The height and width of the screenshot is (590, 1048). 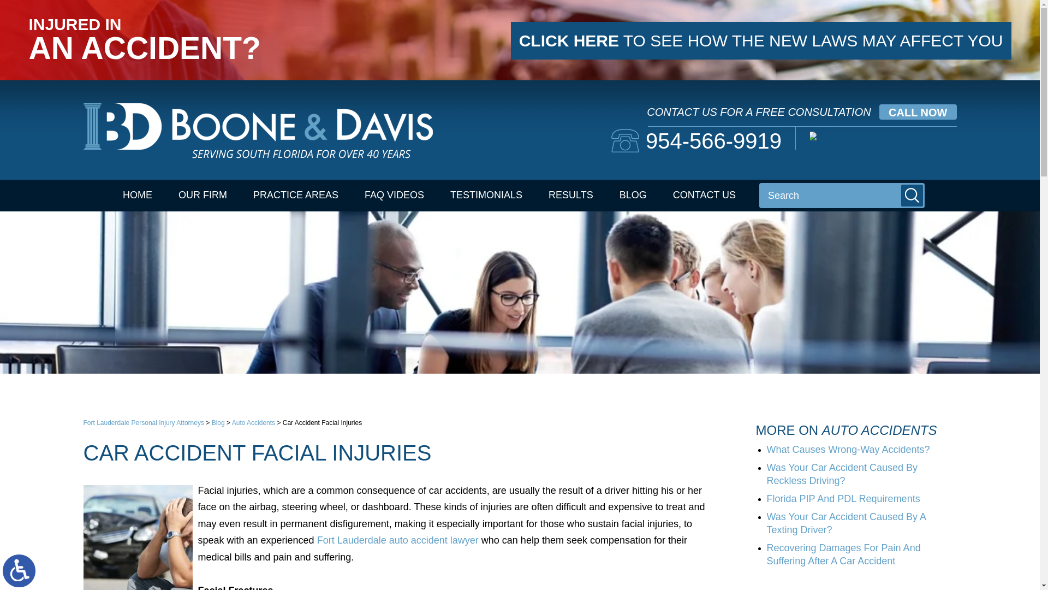 I want to click on OUR FIRM, so click(x=203, y=196).